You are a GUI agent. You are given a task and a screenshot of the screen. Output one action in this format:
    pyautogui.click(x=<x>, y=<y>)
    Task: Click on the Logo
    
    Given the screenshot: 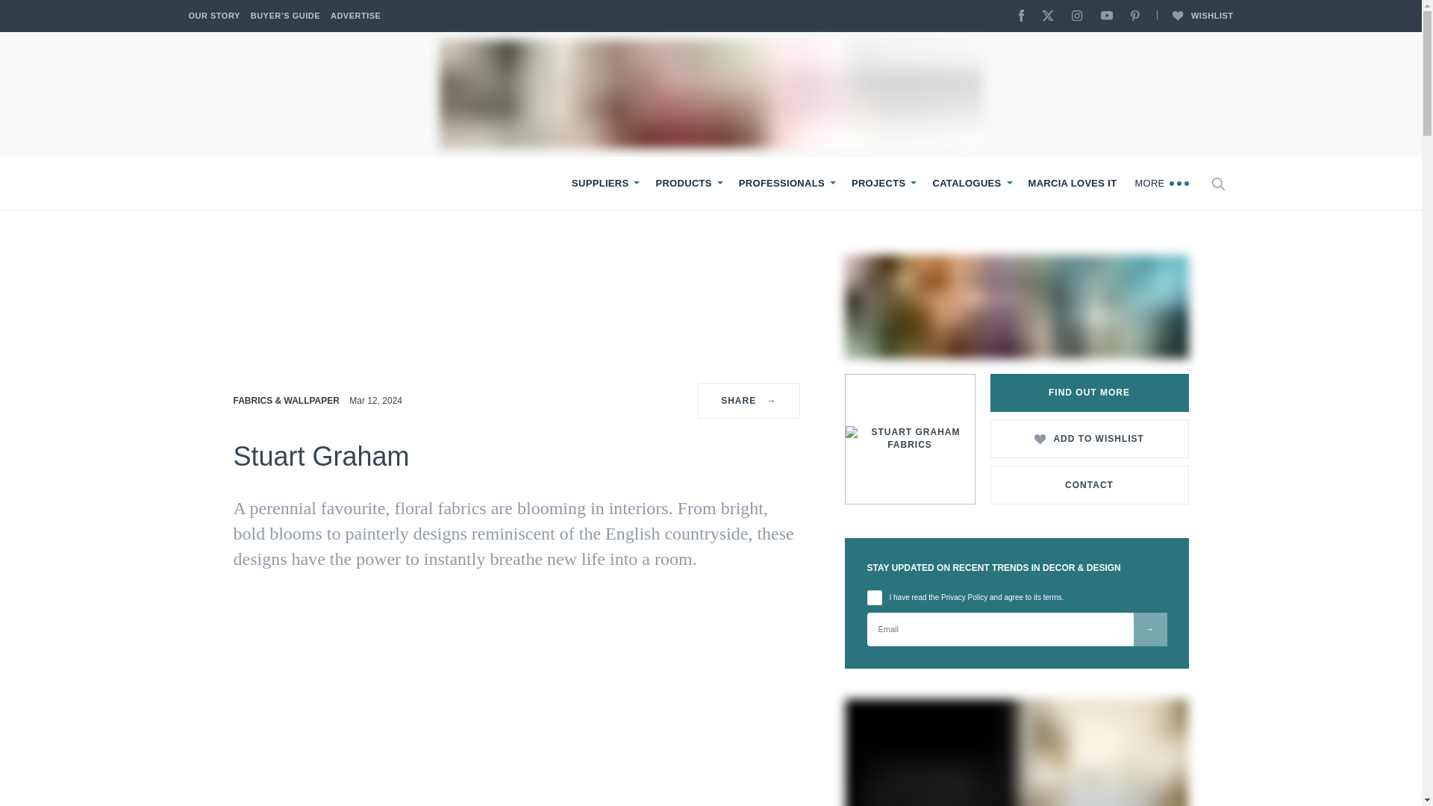 What is the action you would take?
    pyautogui.click(x=251, y=184)
    